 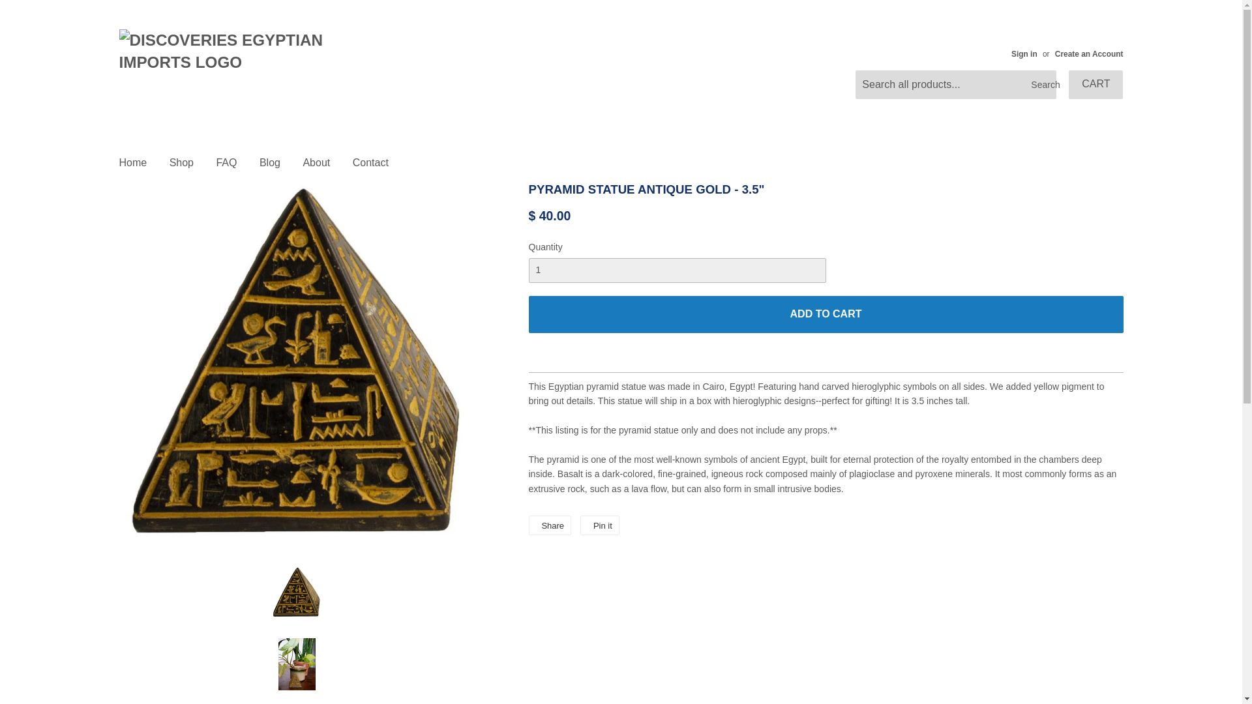 I want to click on Pin on Pinterest, so click(x=600, y=525).